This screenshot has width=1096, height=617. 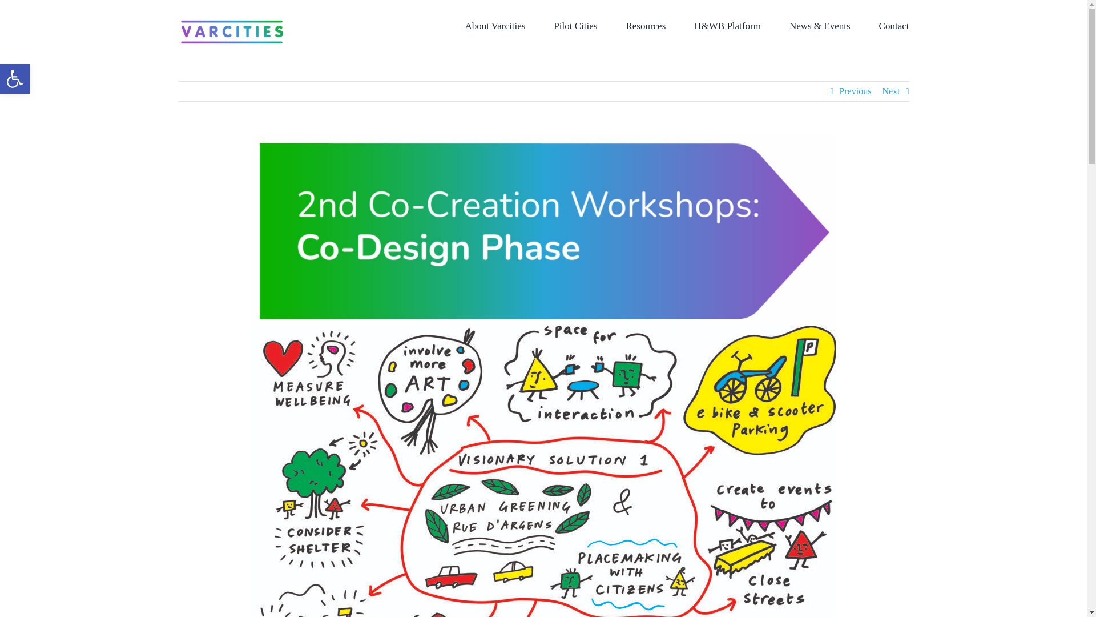 I want to click on Decrease Text, so click(x=15, y=79).